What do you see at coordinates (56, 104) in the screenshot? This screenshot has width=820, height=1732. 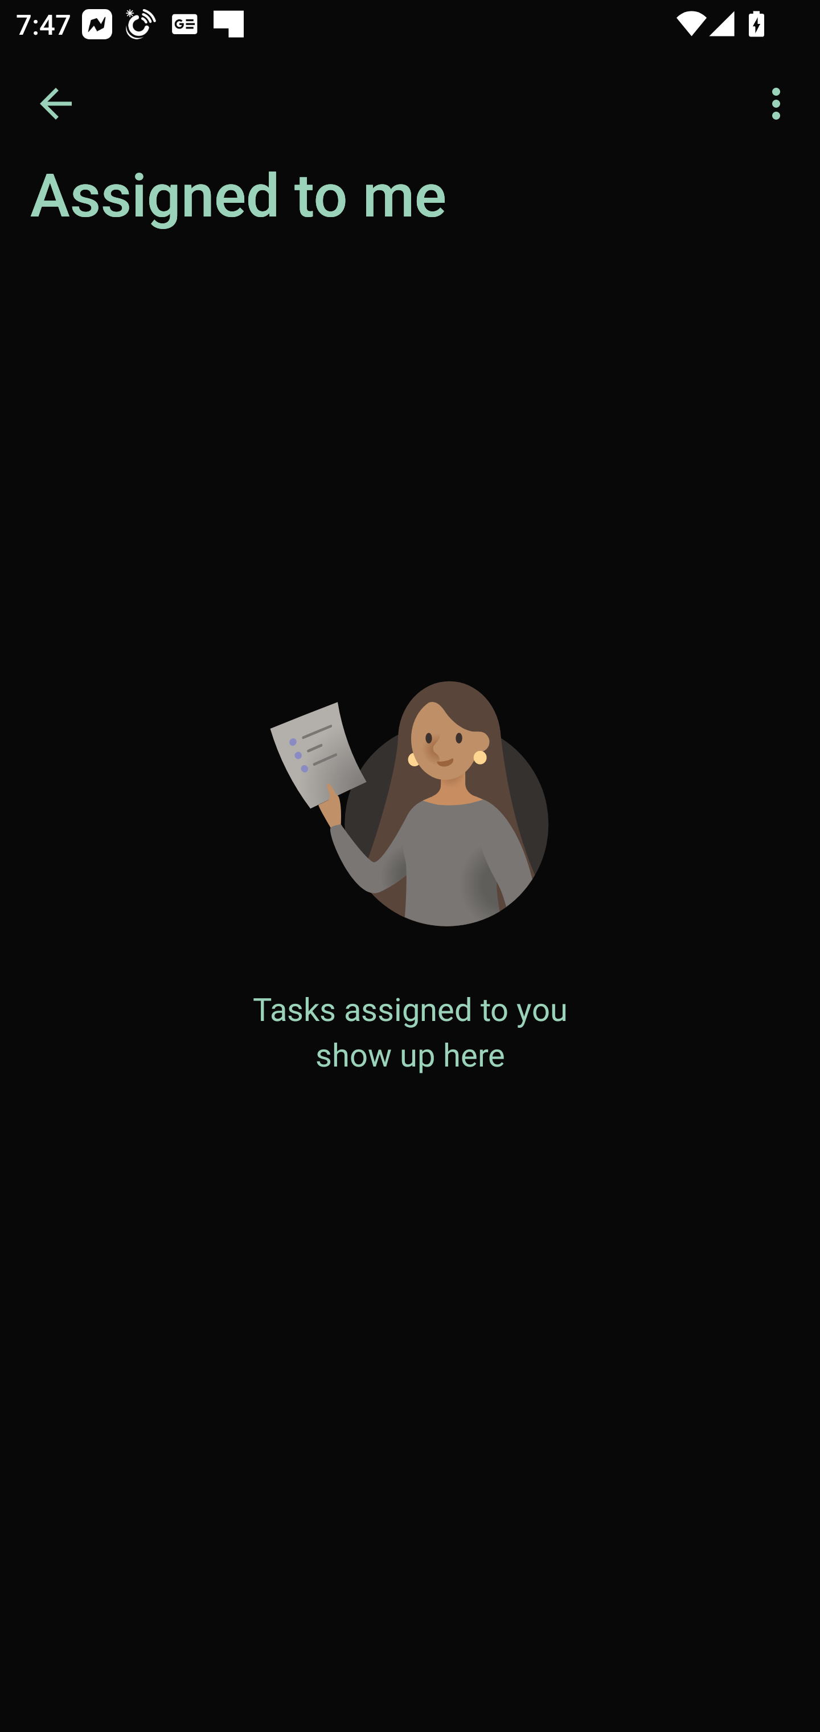 I see `Back` at bounding box center [56, 104].